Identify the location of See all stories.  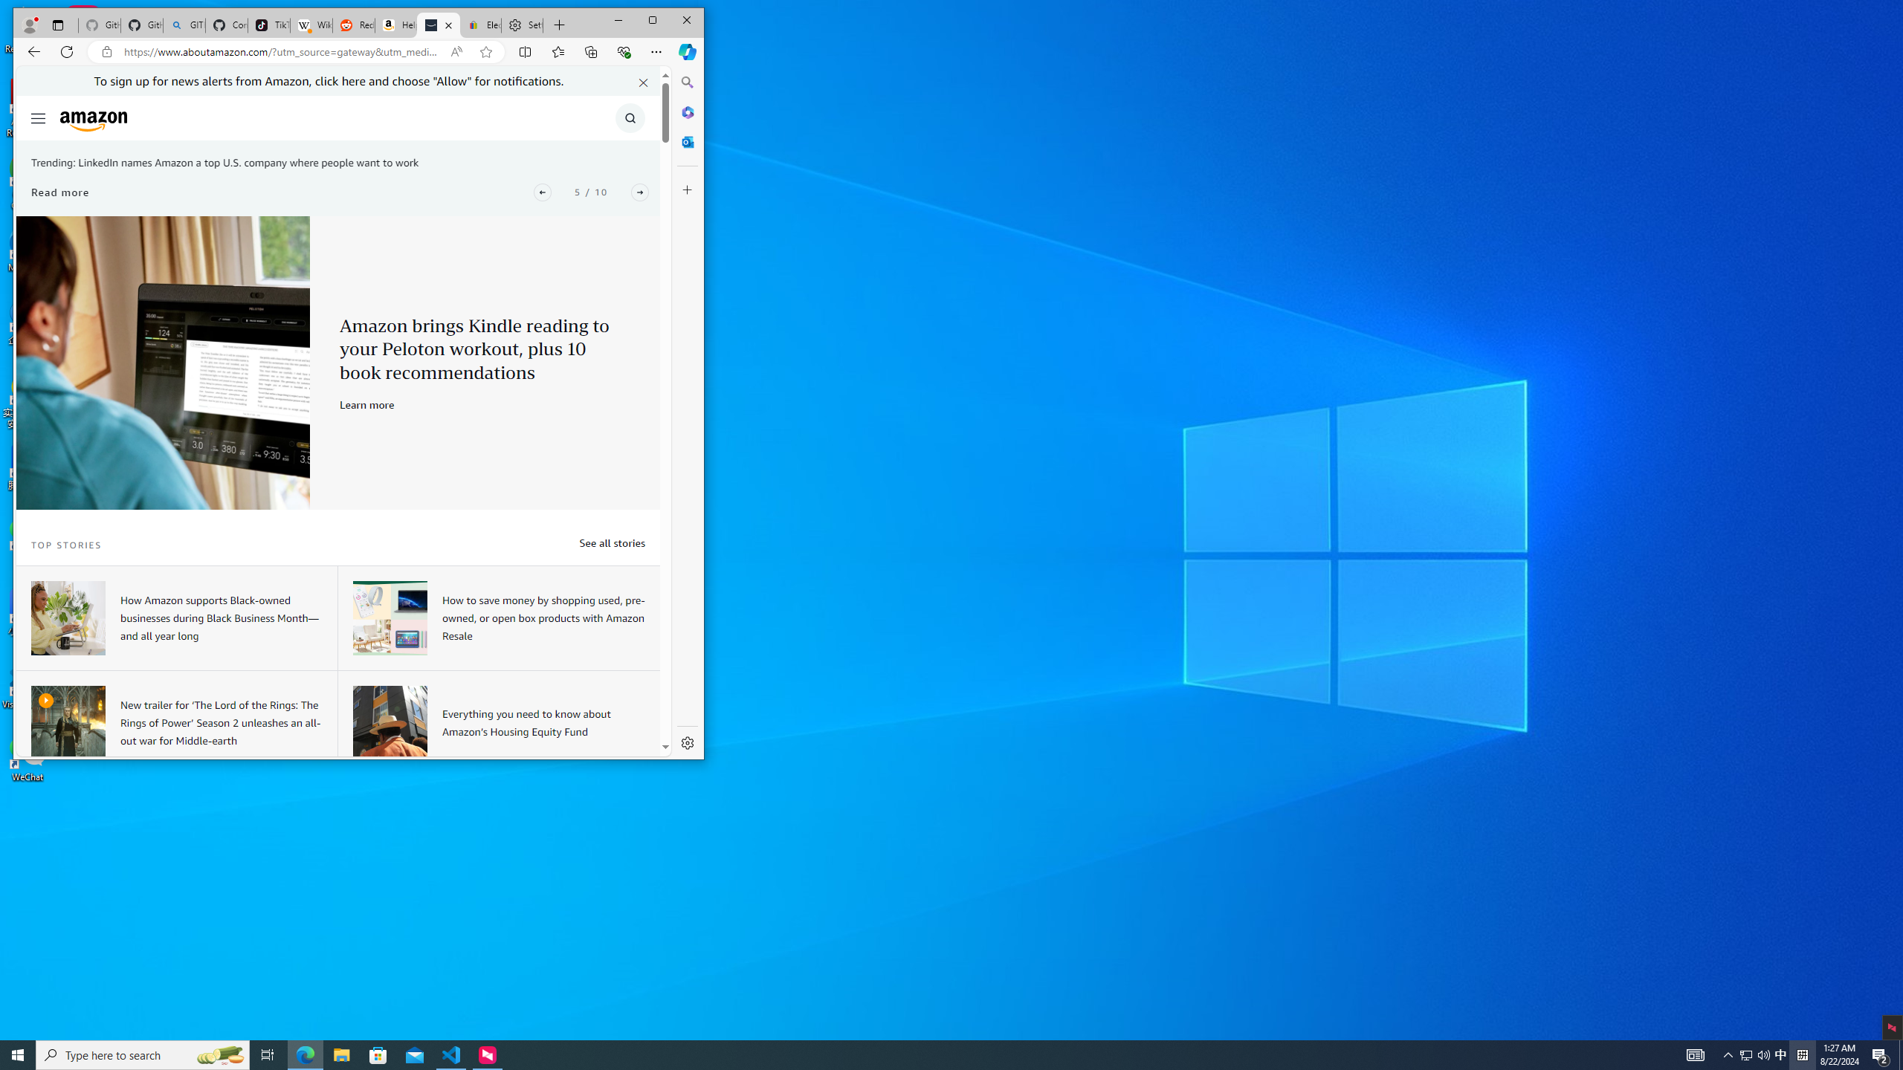
(1802, 1055).